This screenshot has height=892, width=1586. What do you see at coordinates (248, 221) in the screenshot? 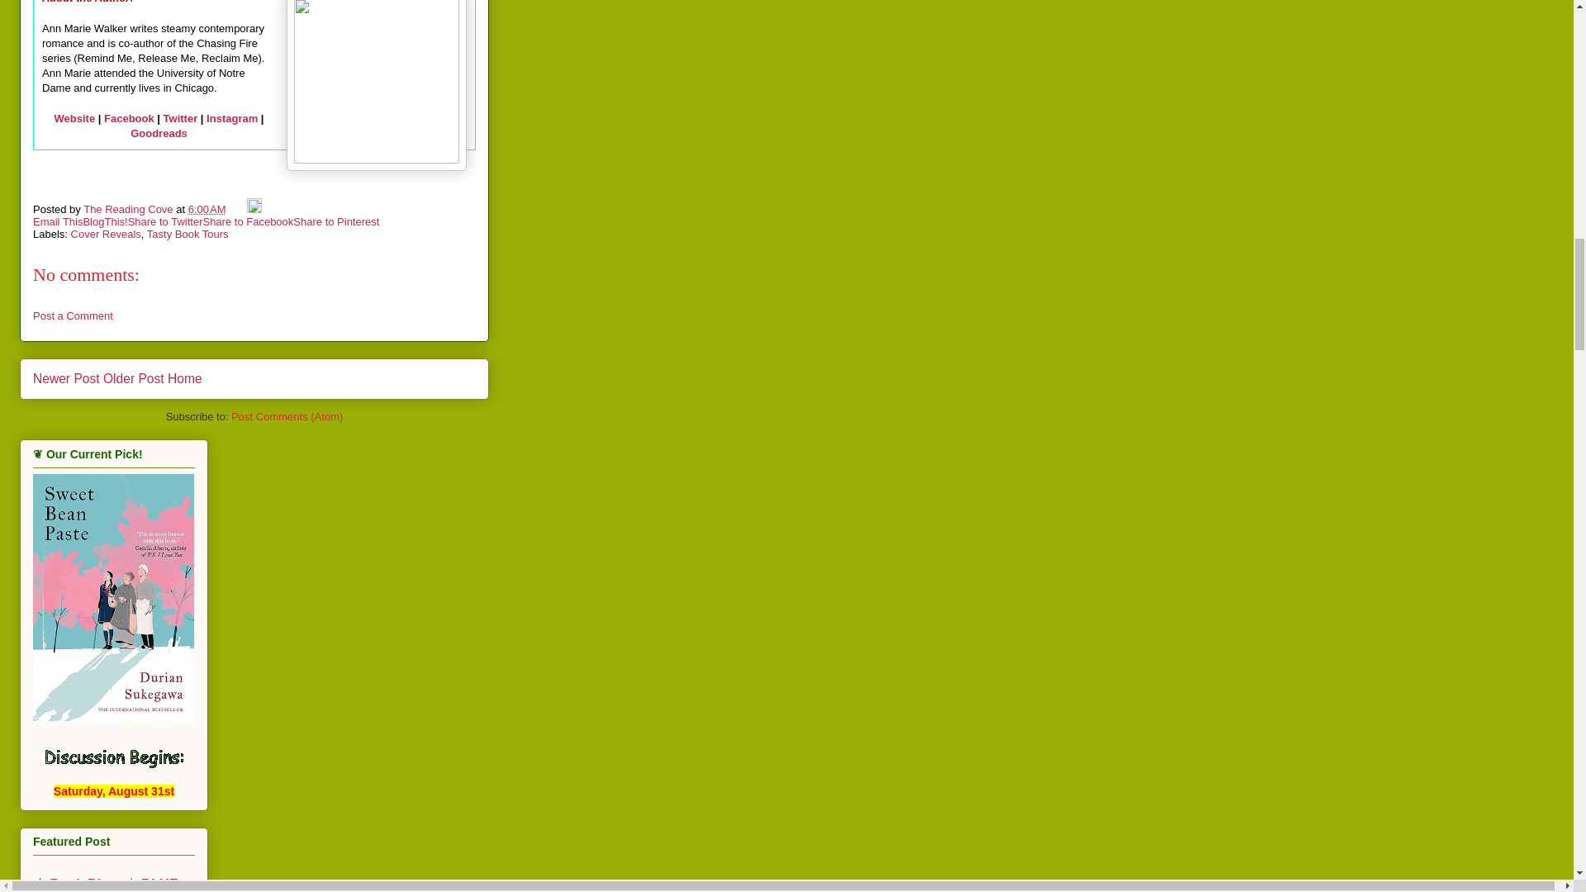
I see `Share to Facebook` at bounding box center [248, 221].